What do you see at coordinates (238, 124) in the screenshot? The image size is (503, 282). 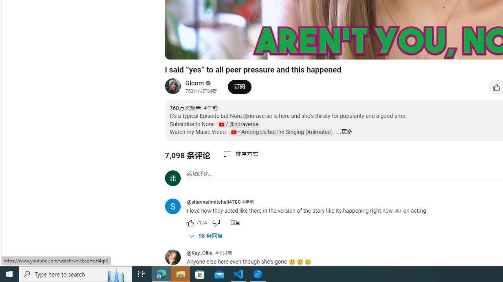 I see `YouTube Channel Link: @noraverse` at bounding box center [238, 124].